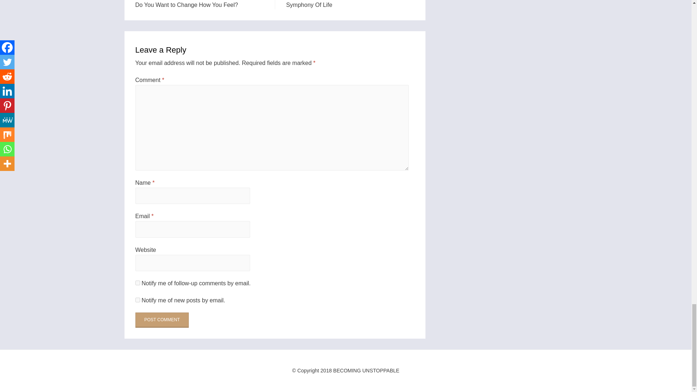  I want to click on subscribe, so click(137, 283).